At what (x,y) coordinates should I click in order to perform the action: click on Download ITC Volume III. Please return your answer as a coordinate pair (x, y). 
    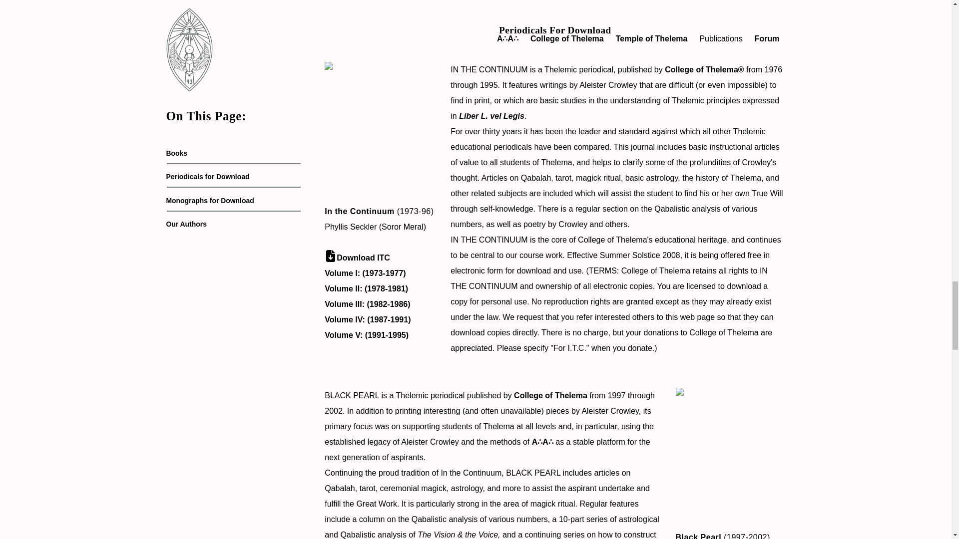
    Looking at the image, I should click on (368, 303).